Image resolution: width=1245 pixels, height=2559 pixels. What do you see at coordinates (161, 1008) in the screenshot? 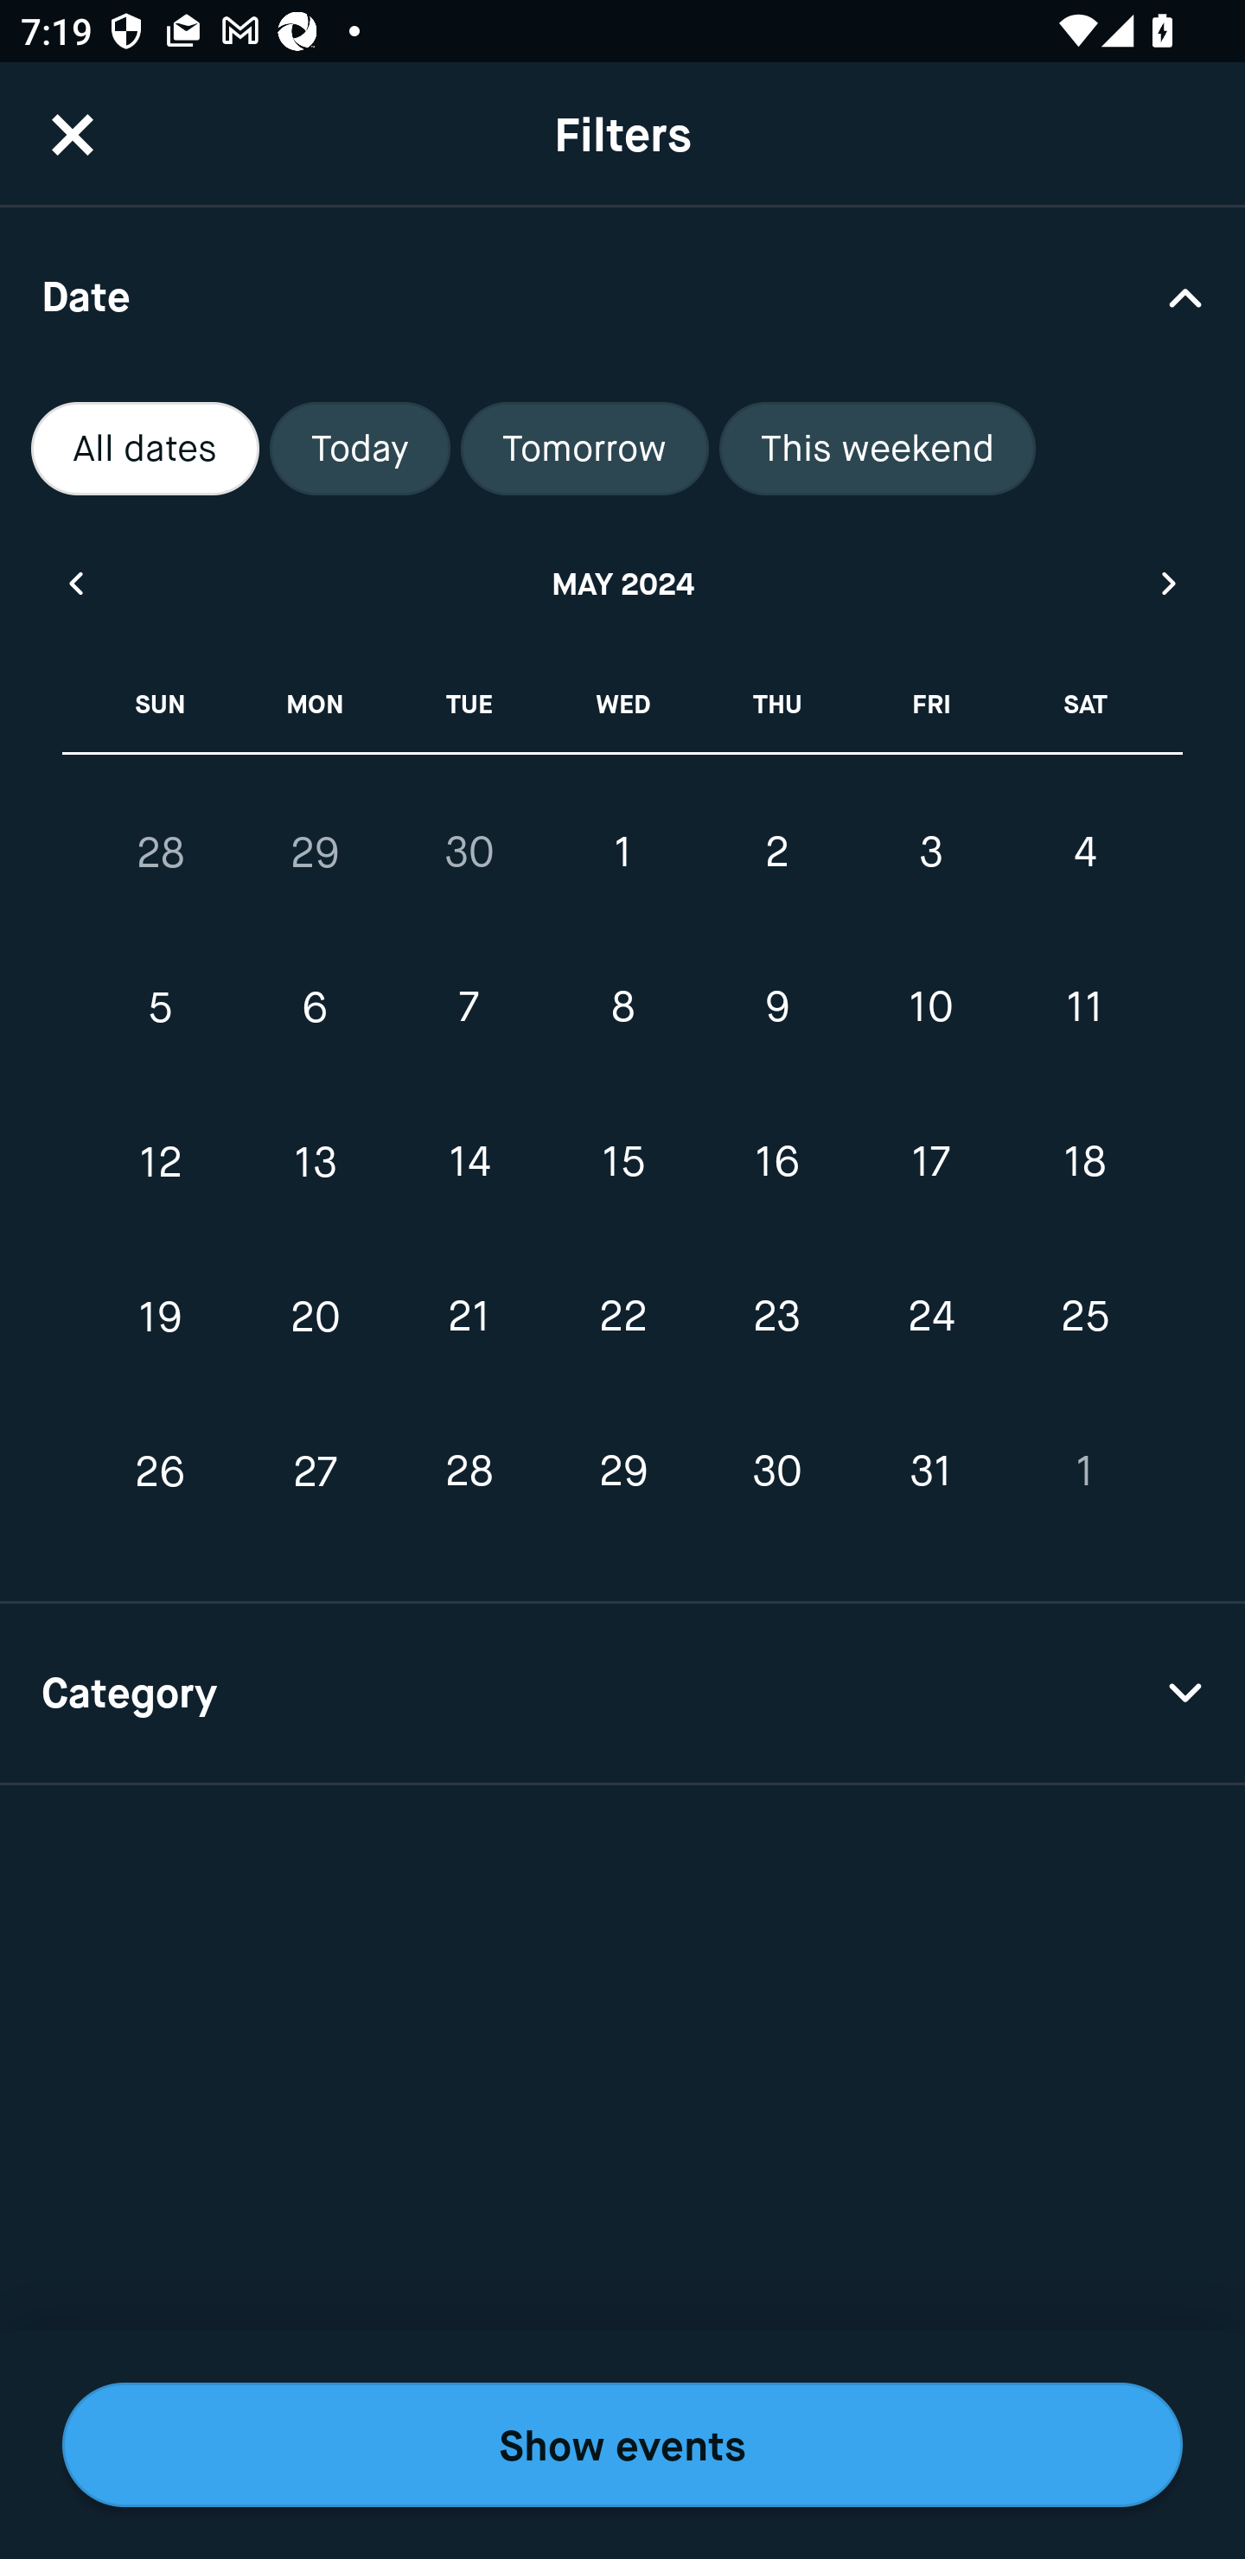
I see `5` at bounding box center [161, 1008].